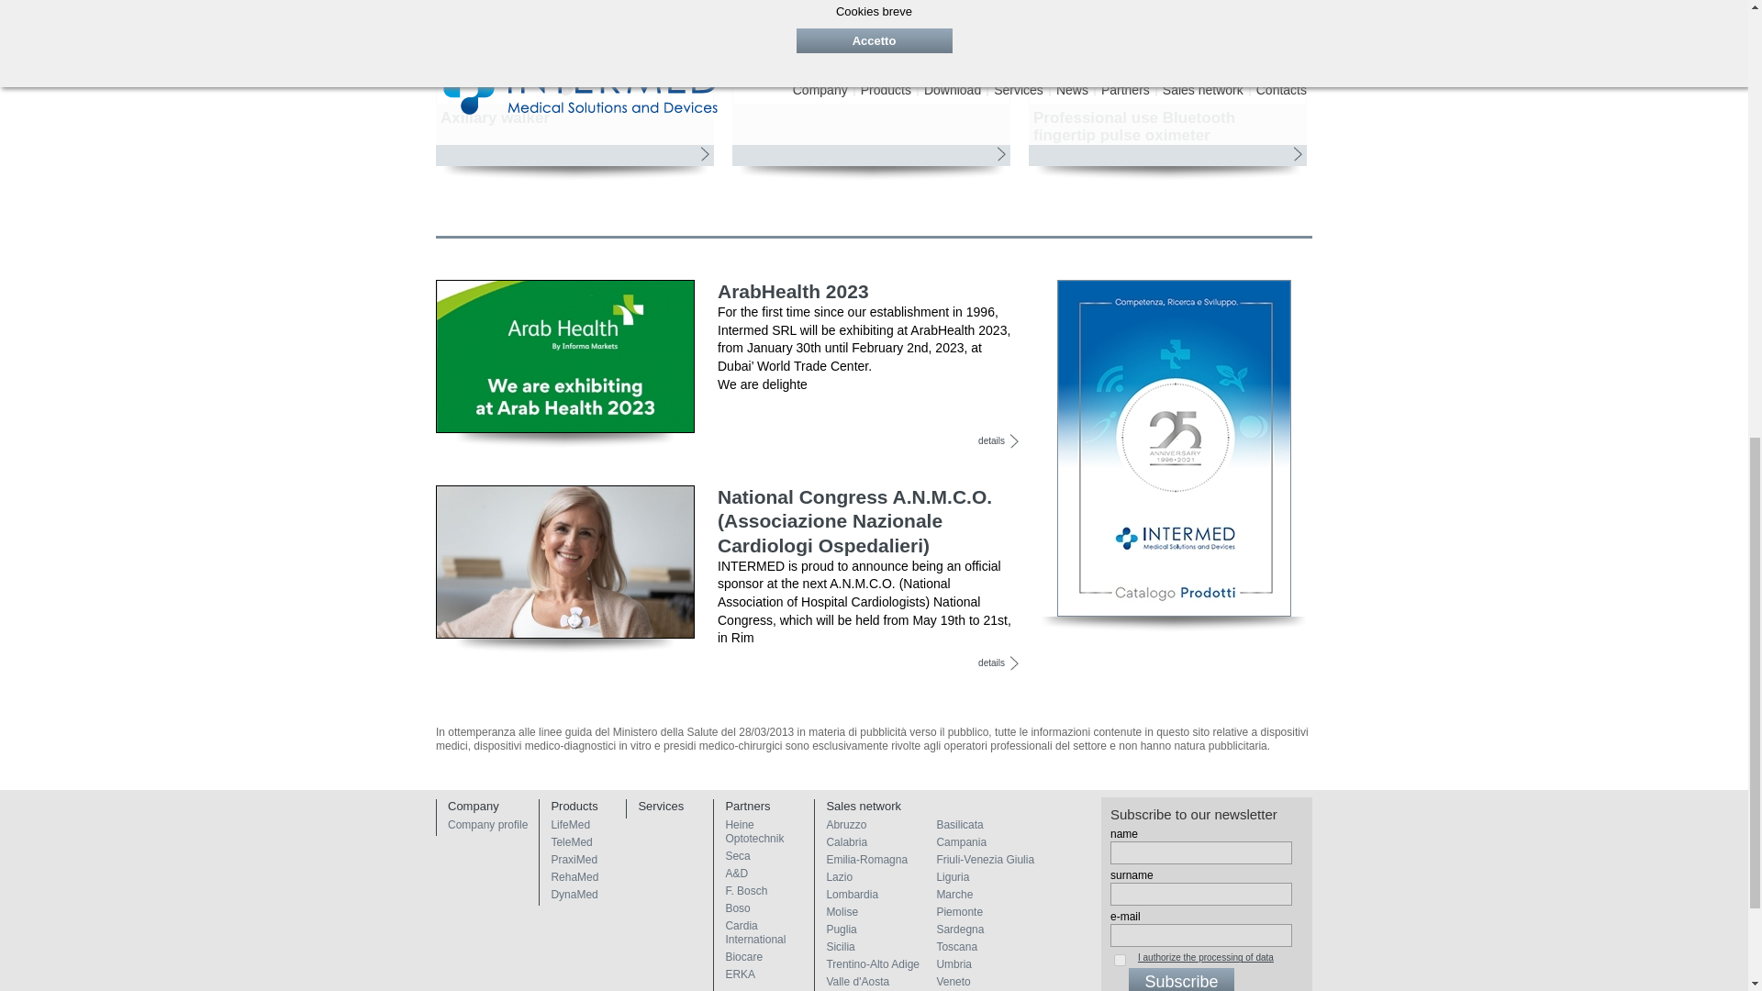  What do you see at coordinates (486, 806) in the screenshot?
I see `Company` at bounding box center [486, 806].